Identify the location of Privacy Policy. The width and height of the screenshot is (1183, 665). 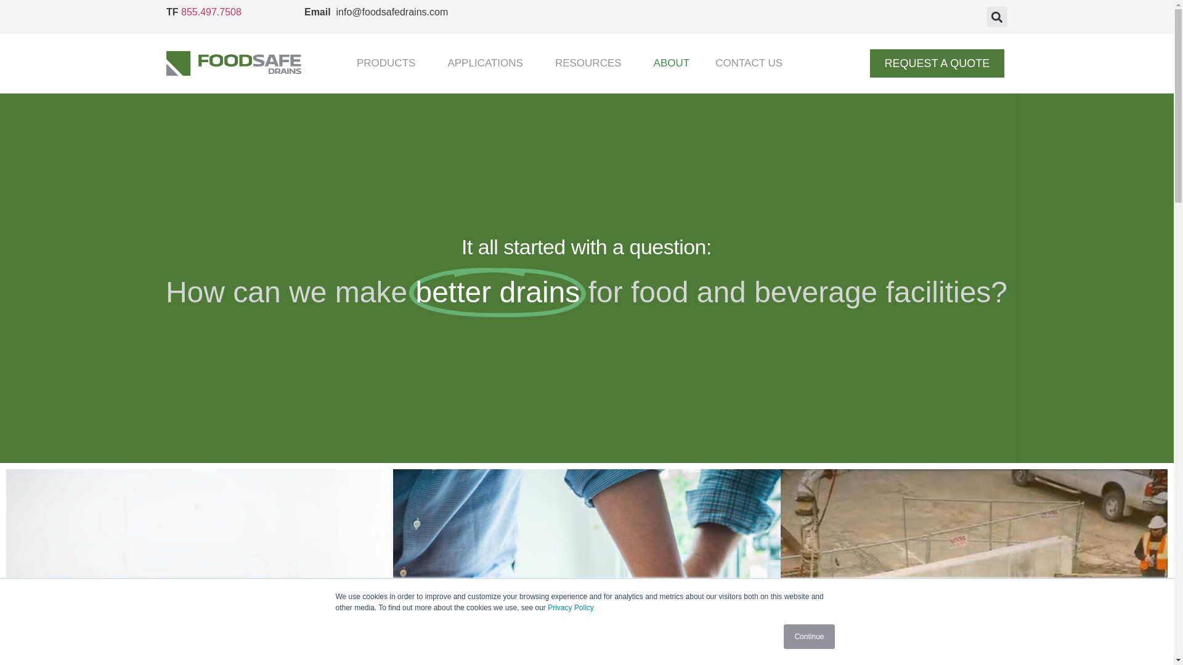
(571, 607).